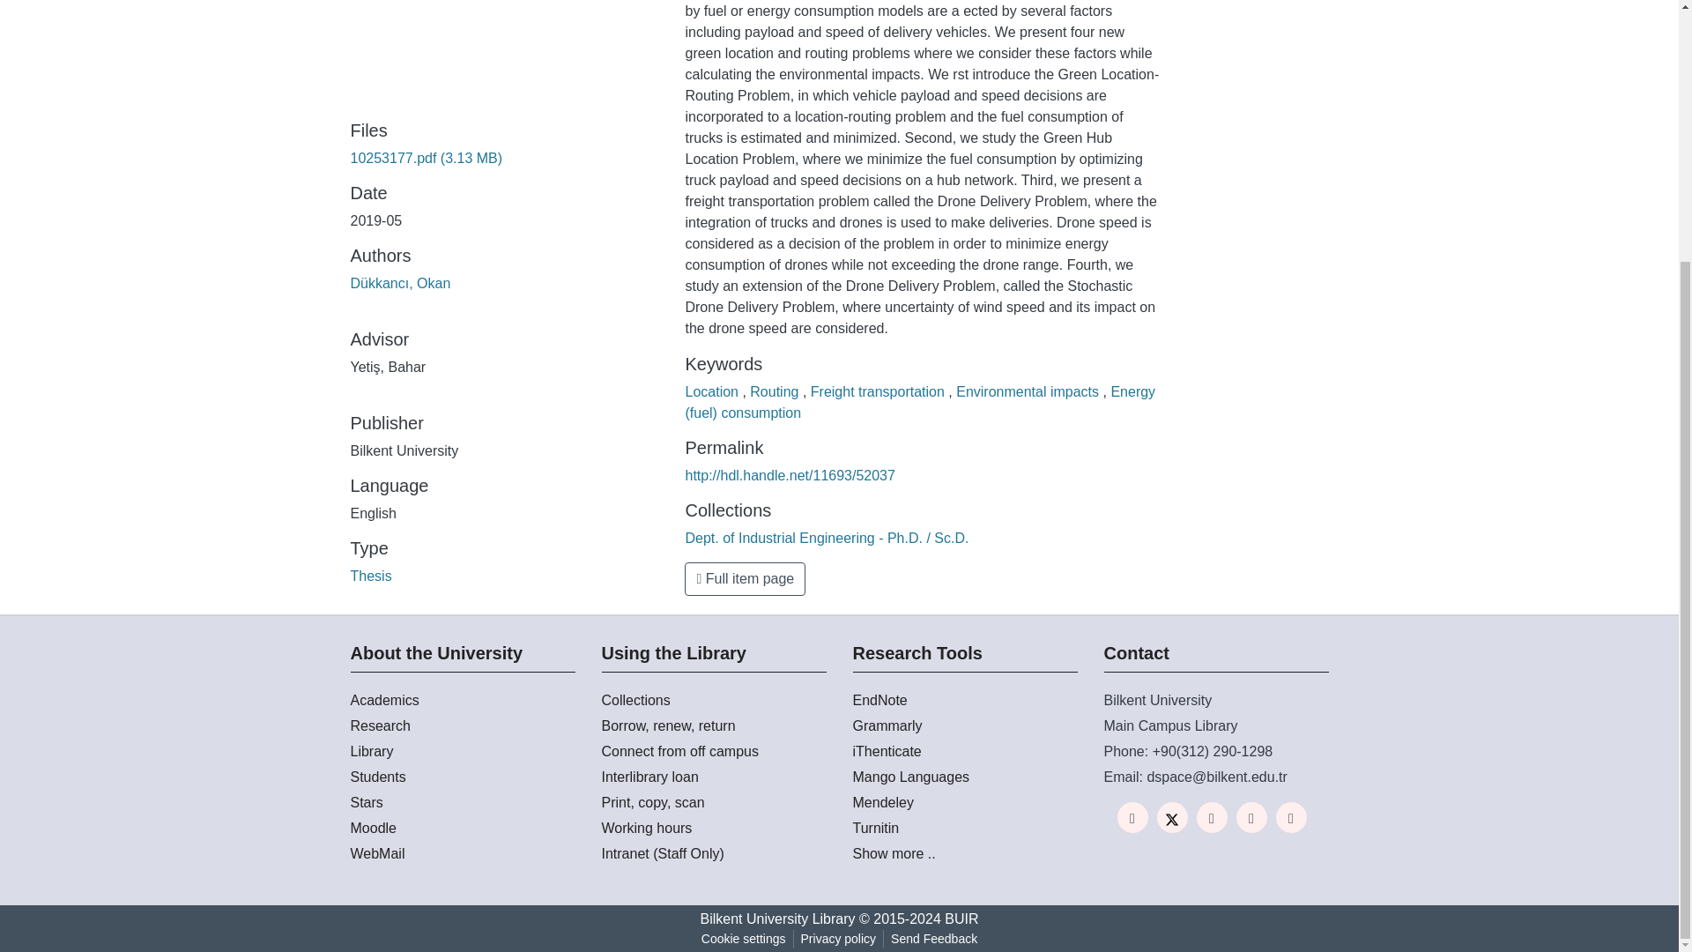 This screenshot has width=1692, height=952. I want to click on Freight transportation, so click(879, 391).